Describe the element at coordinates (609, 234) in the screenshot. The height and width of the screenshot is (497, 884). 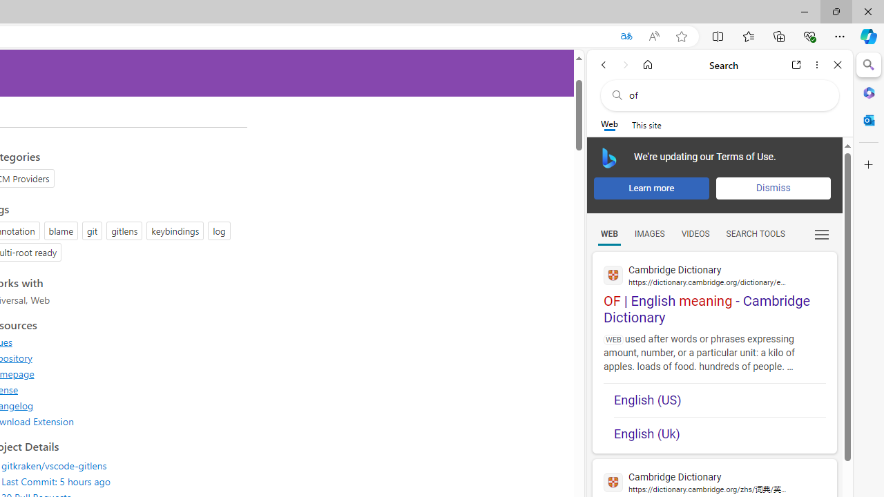
I see `WEB  ` at that location.